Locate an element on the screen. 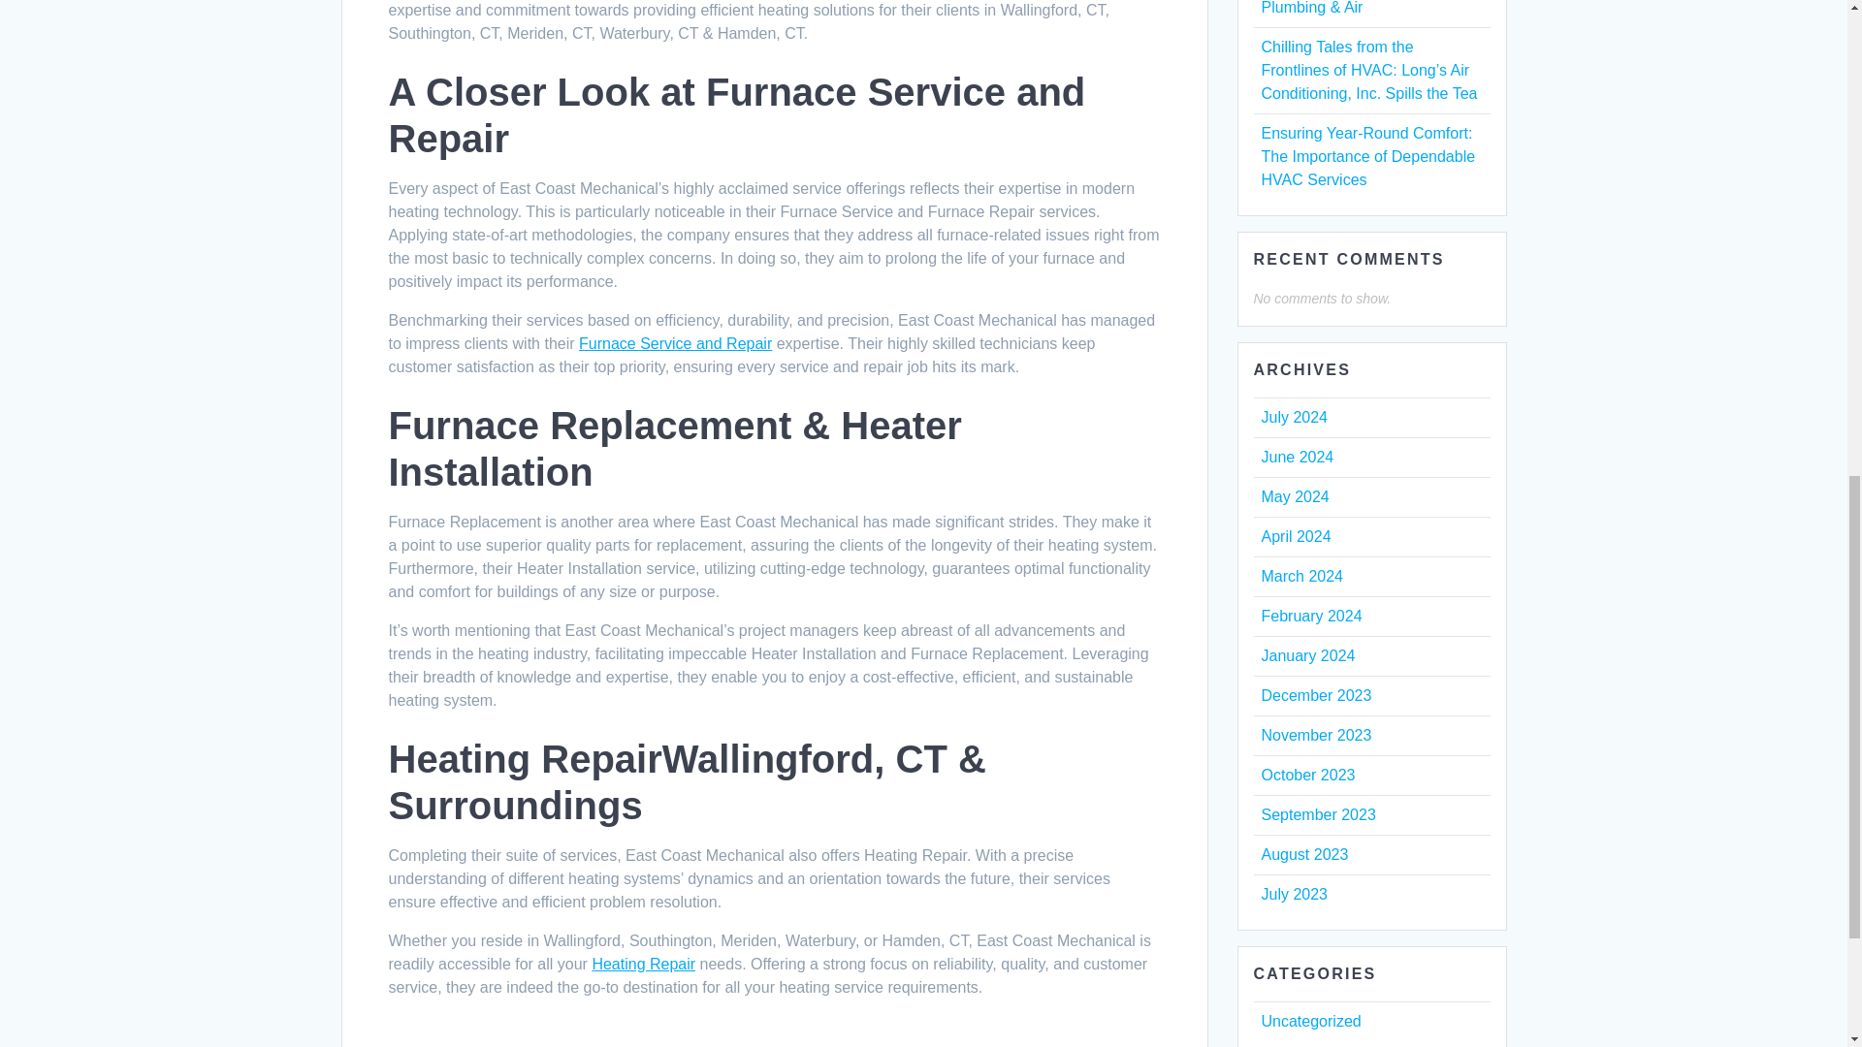 Image resolution: width=1862 pixels, height=1047 pixels. July 2023 is located at coordinates (1294, 894).